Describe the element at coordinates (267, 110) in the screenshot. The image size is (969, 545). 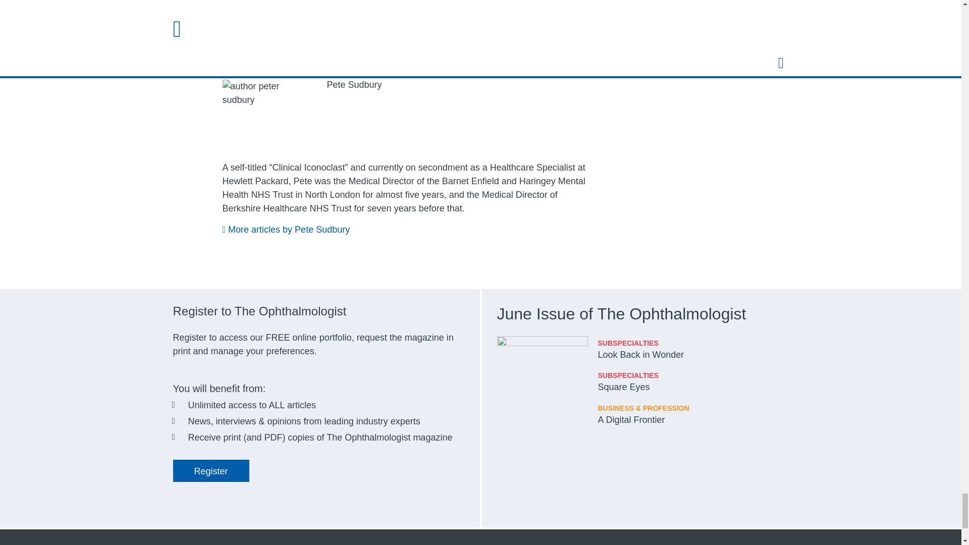
I see `author peter sudbury` at that location.